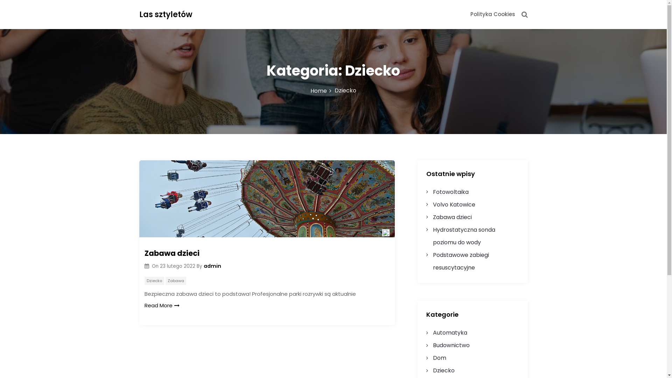 This screenshot has height=378, width=672. I want to click on Dziecko, so click(154, 281).